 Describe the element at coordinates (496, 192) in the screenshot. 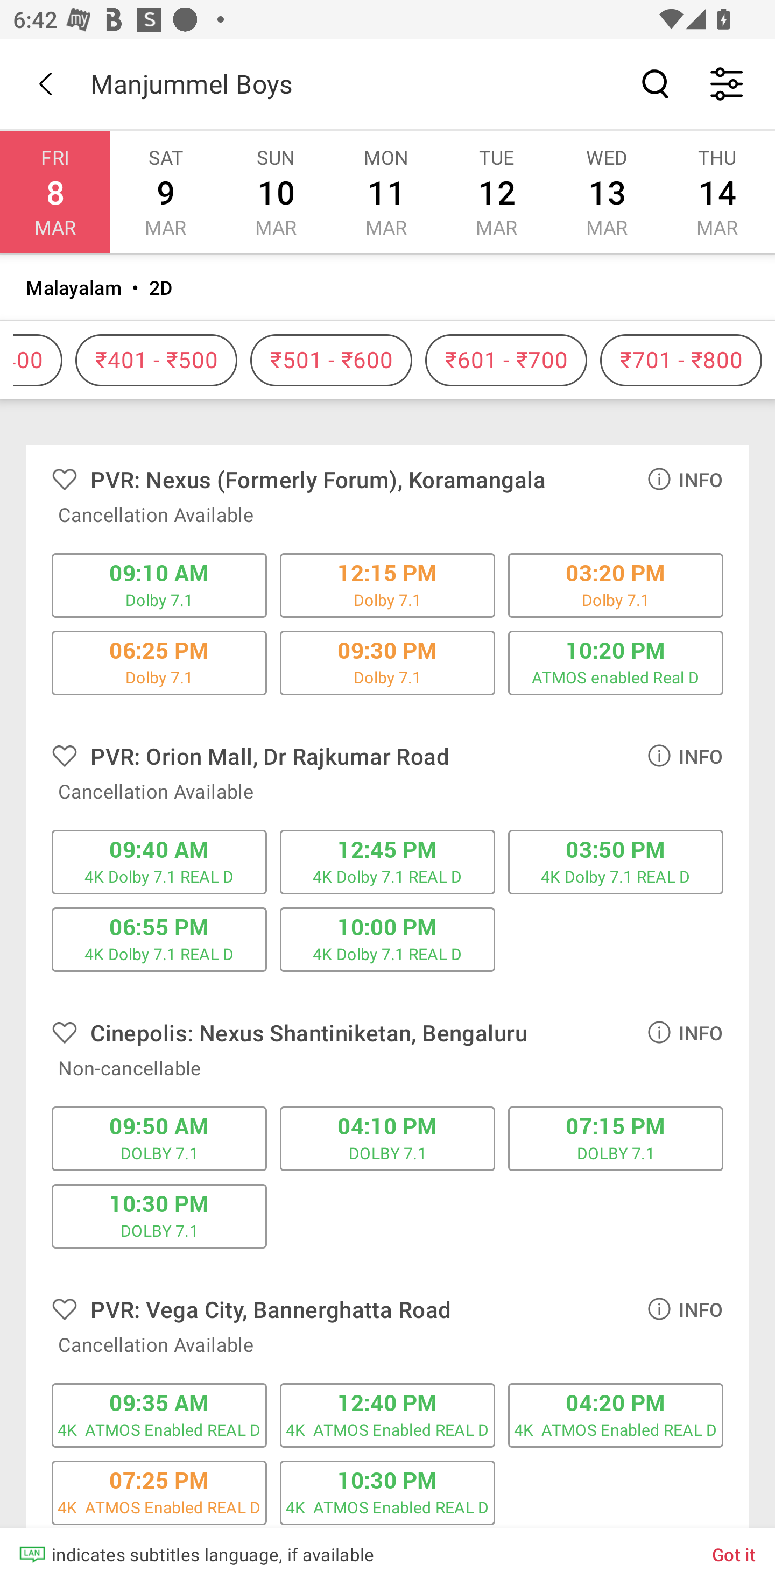

I see `TUE 12 MAR` at that location.